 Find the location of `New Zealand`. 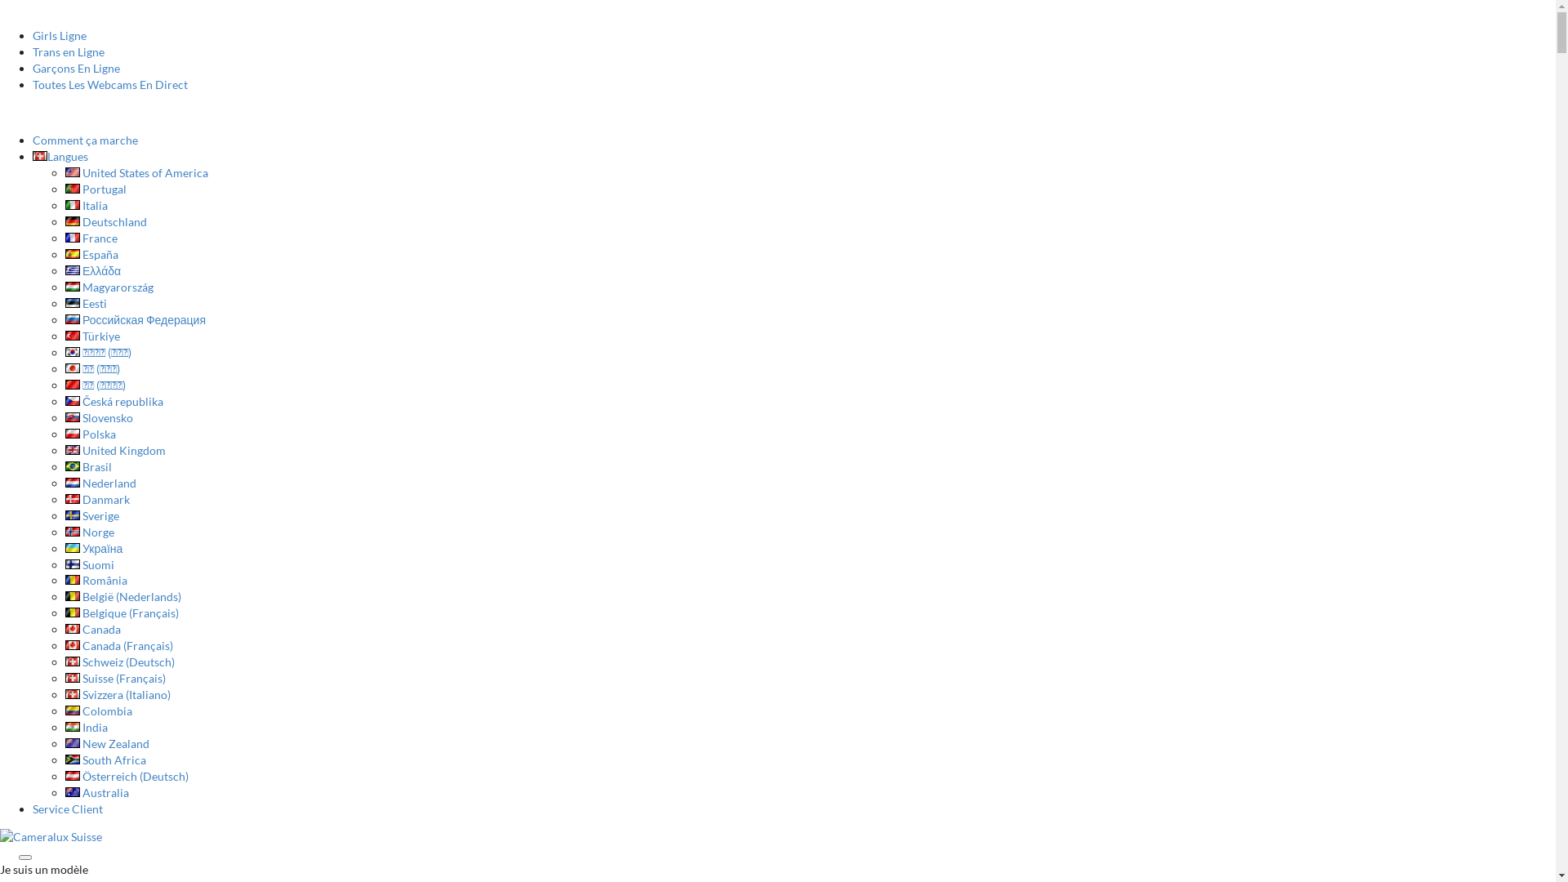

New Zealand is located at coordinates (108, 743).